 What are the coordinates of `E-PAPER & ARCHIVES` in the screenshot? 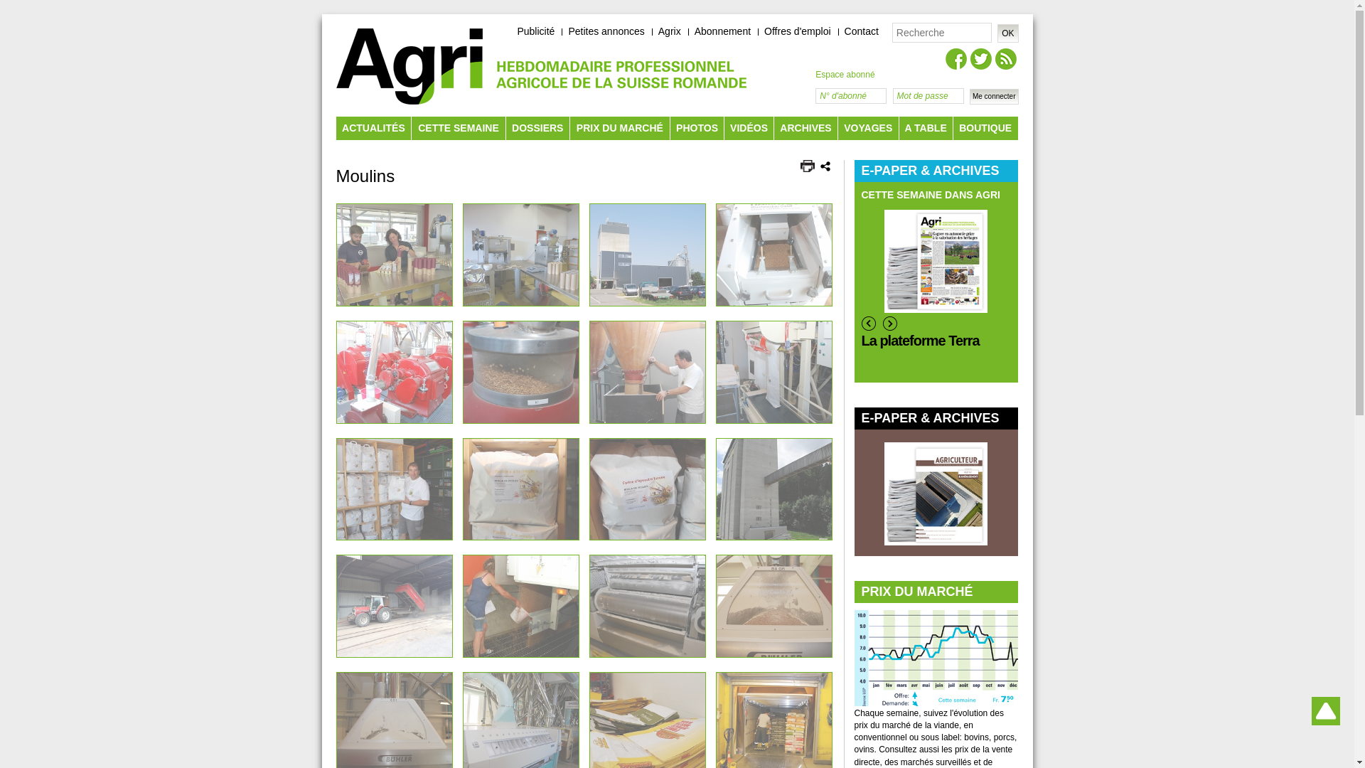 It's located at (936, 171).